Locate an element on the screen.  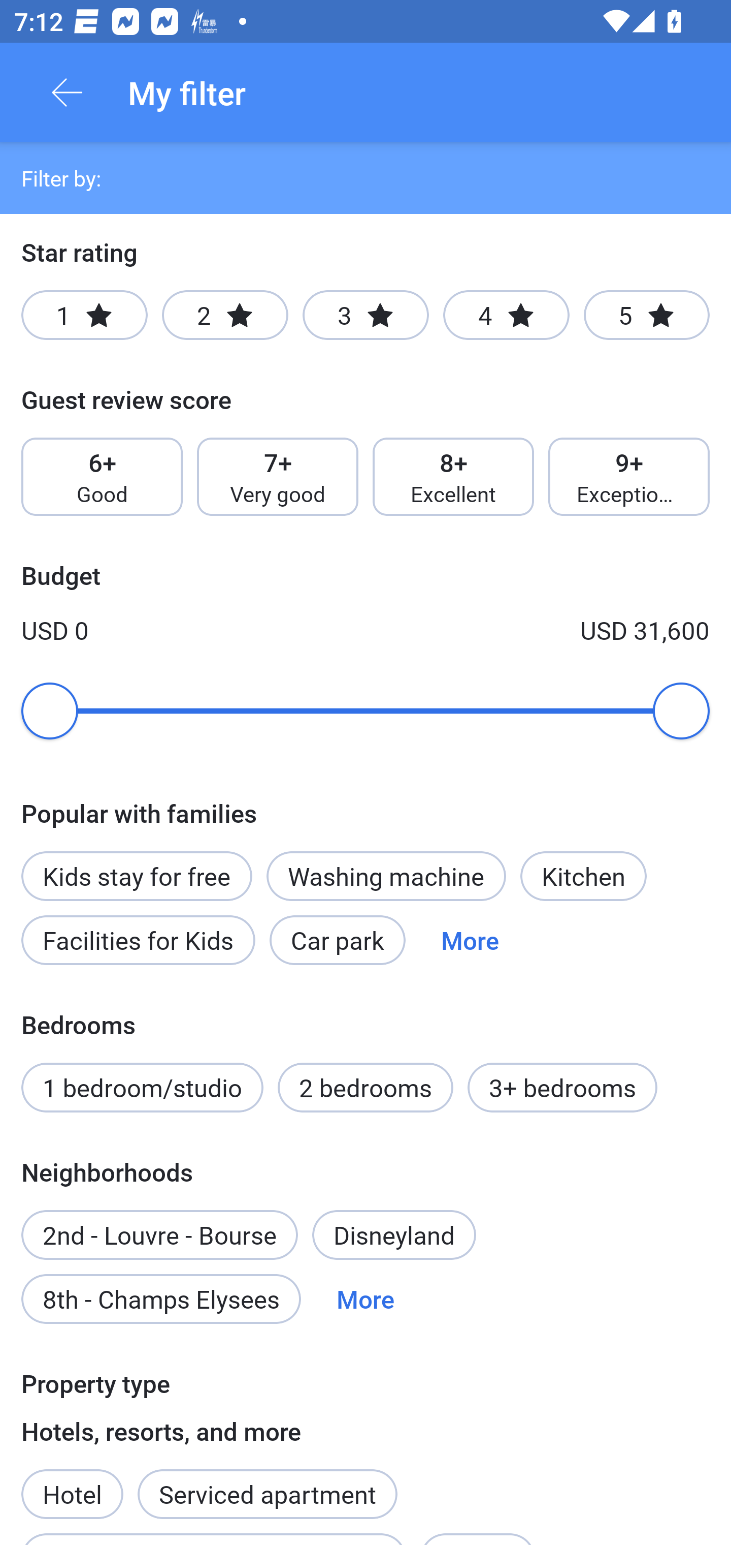
8+ Excellent is located at coordinates (453, 477).